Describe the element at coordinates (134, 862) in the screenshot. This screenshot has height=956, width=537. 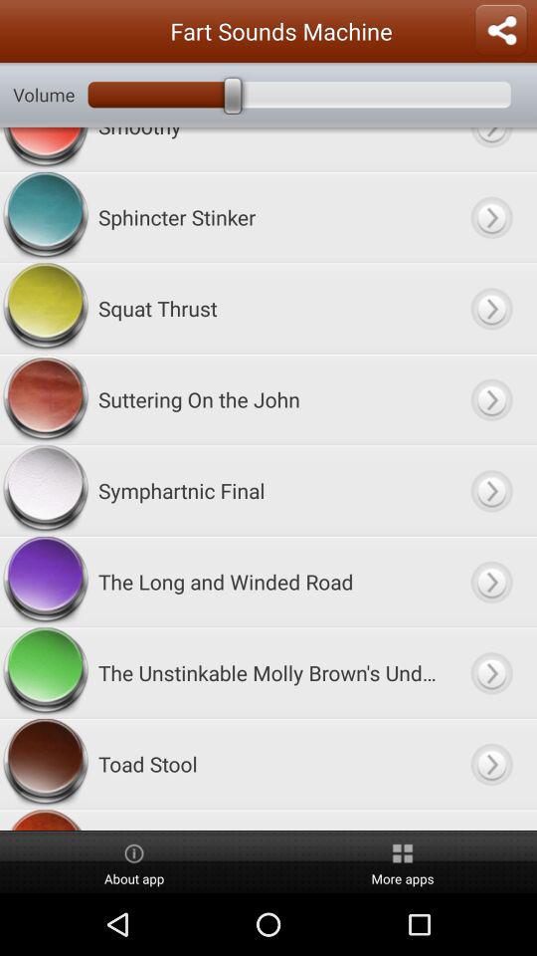
I see `turn off item to the left of the more apps item` at that location.